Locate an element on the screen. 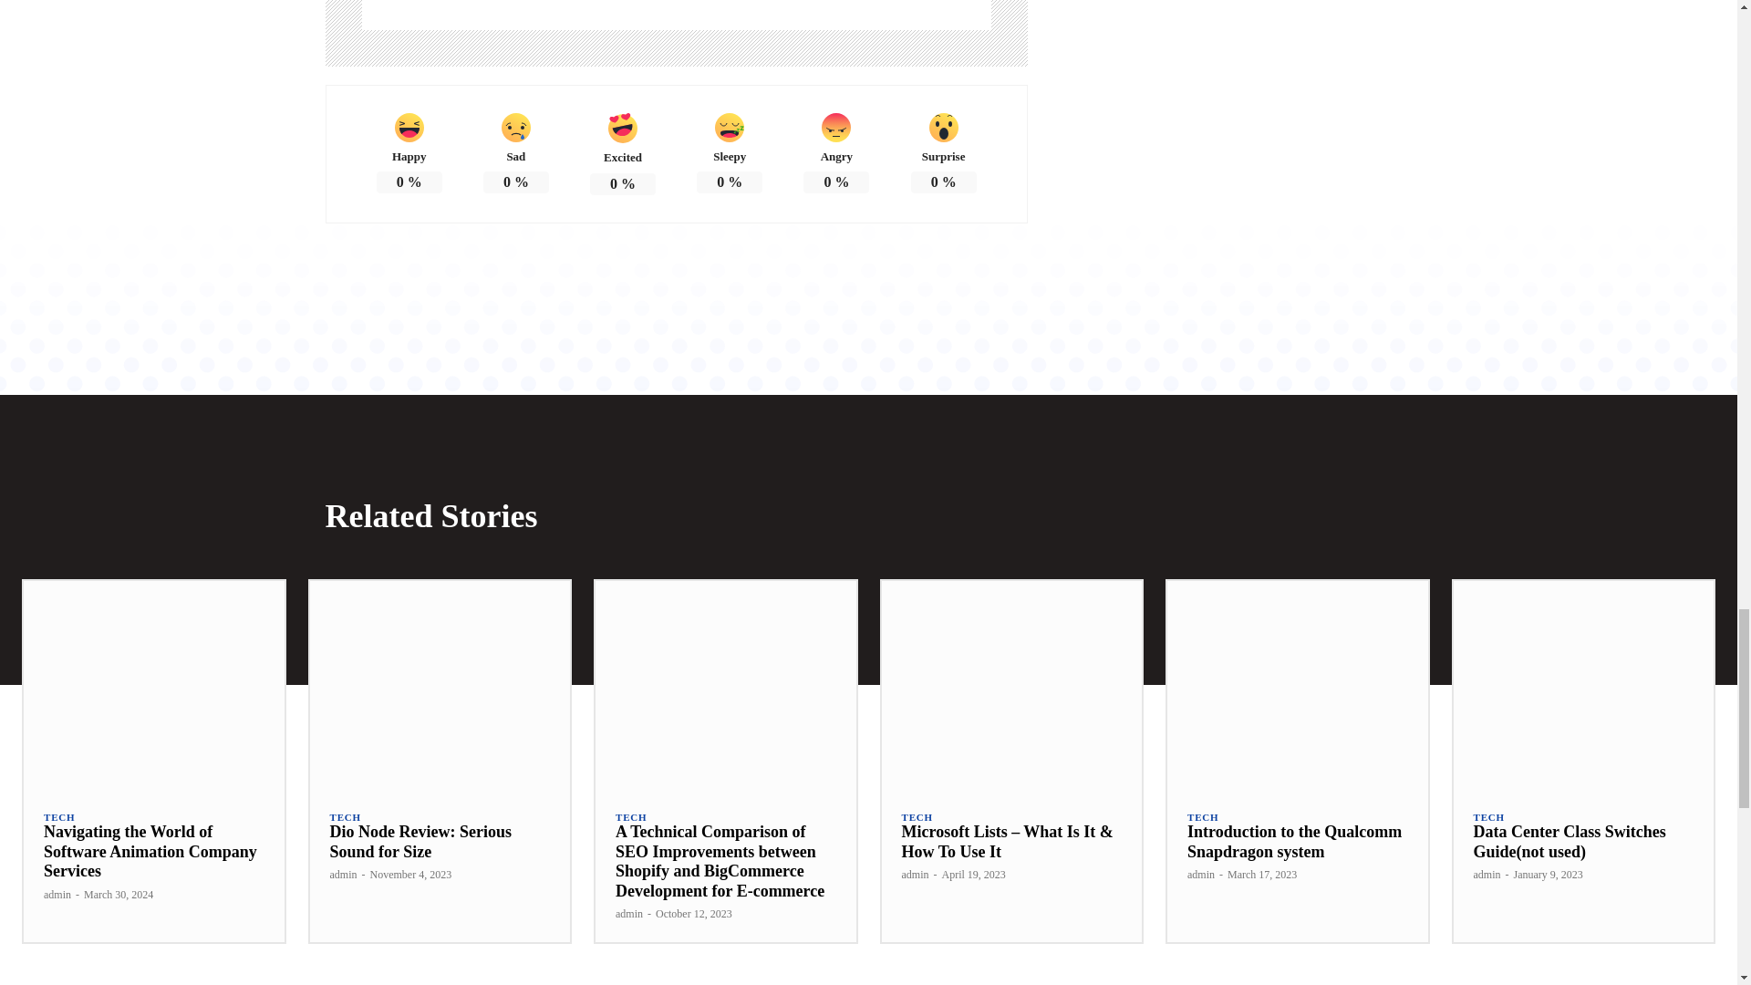 The width and height of the screenshot is (1751, 985). Navigating the World of Software Animation Company Services is located at coordinates (150, 851).